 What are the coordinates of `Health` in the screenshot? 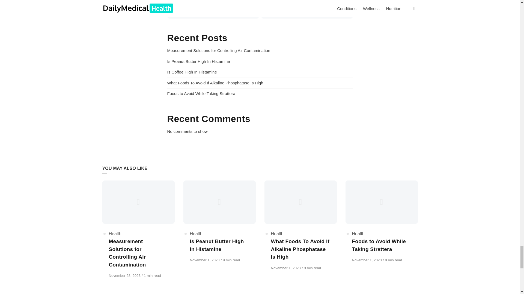 It's located at (115, 234).